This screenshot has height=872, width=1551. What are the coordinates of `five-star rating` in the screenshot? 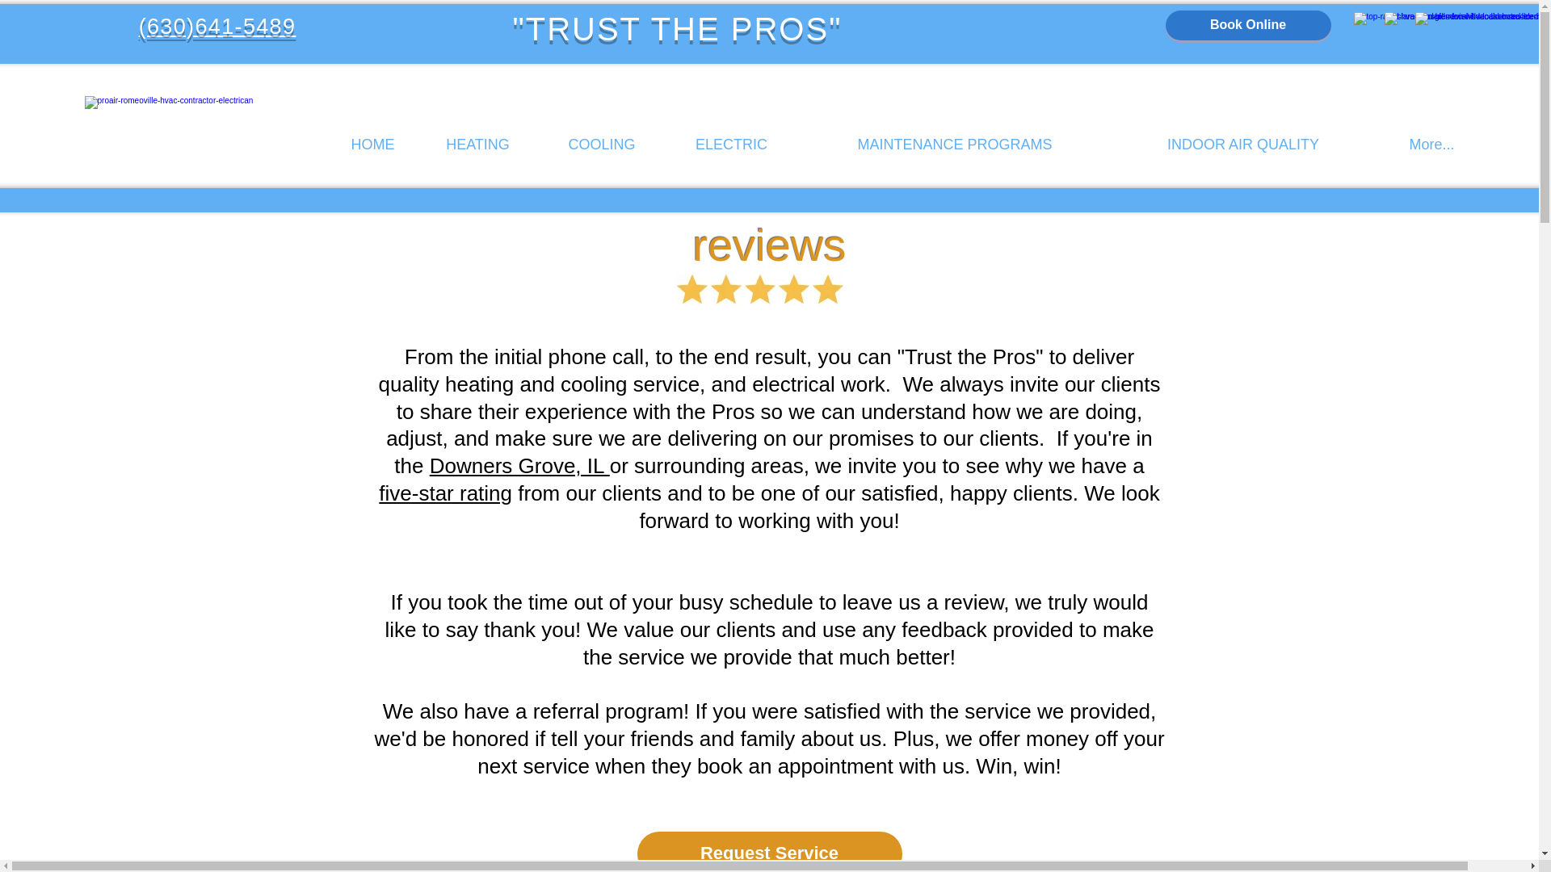 It's located at (444, 493).